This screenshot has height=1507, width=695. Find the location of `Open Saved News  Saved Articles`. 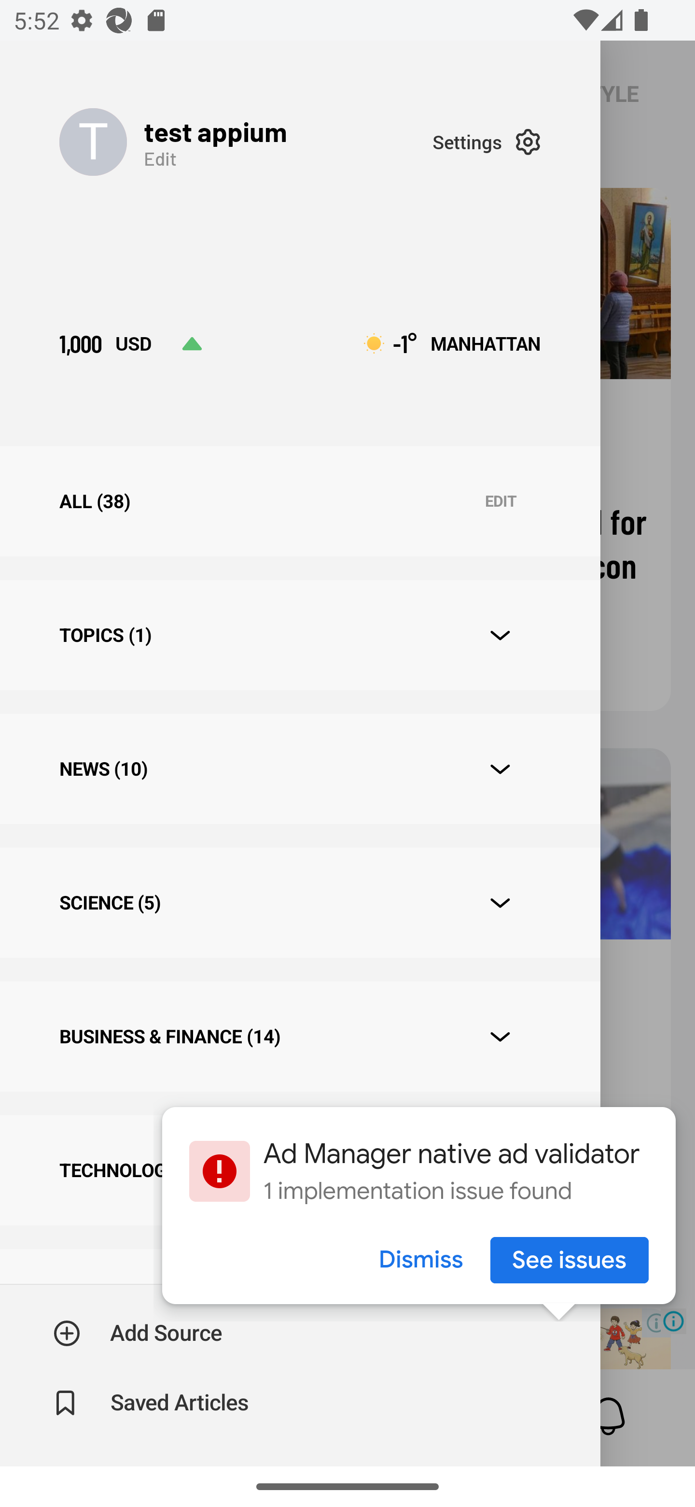

Open Saved News  Saved Articles is located at coordinates (153, 1403).